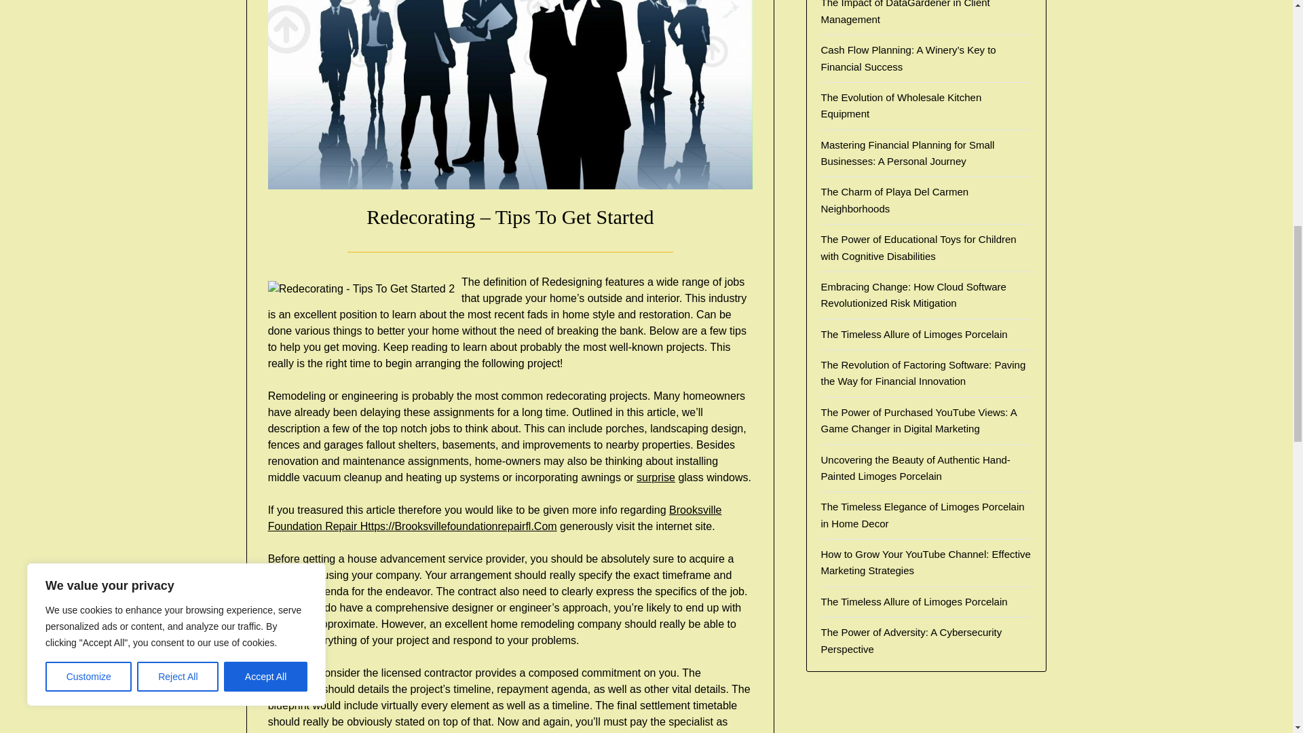  I want to click on The Timeless Allure of Limoges Porcelain, so click(913, 334).